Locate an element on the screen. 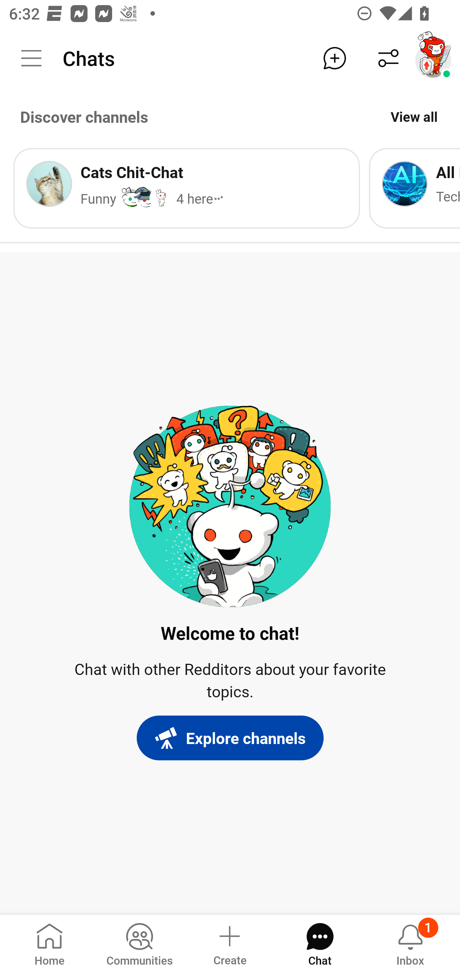  Inbox, has 1 notification 1 Inbox is located at coordinates (410, 943).